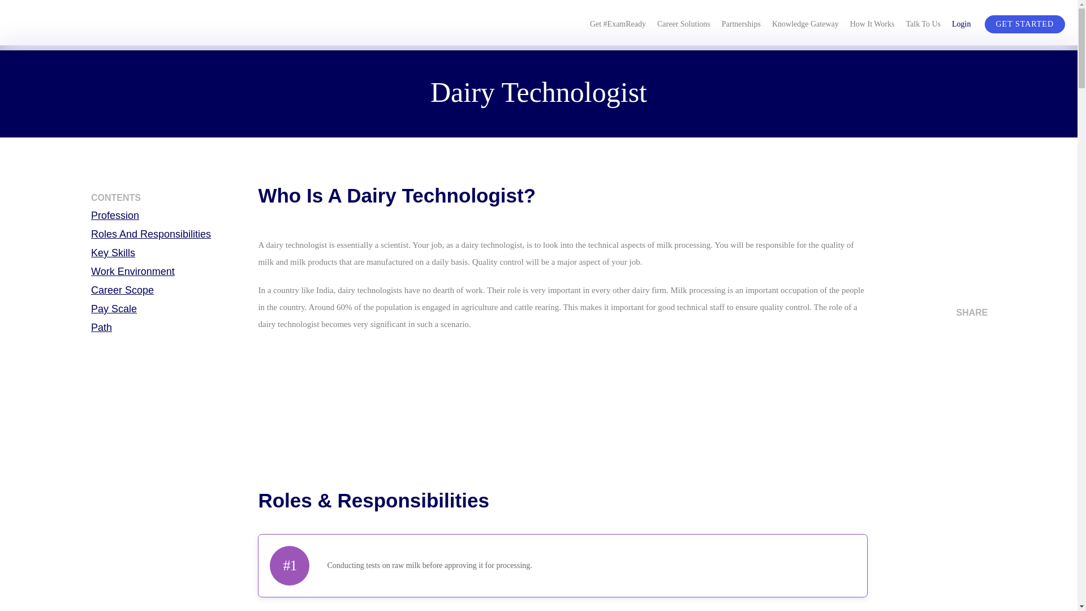  I want to click on Work Environment, so click(170, 272).